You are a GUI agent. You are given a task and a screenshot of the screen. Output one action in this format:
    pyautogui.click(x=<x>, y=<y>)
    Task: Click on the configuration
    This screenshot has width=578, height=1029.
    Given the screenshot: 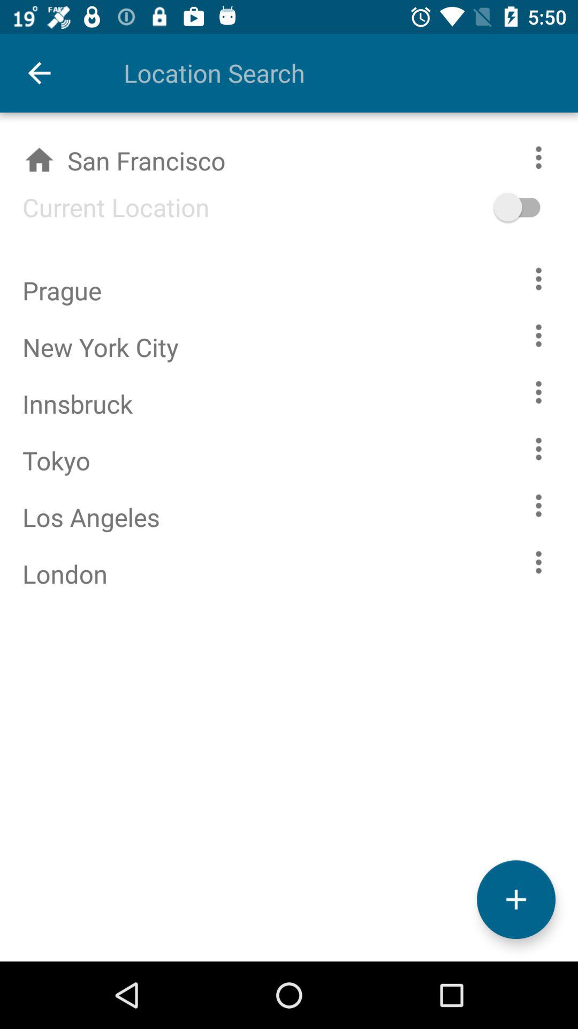 What is the action you would take?
    pyautogui.click(x=538, y=506)
    